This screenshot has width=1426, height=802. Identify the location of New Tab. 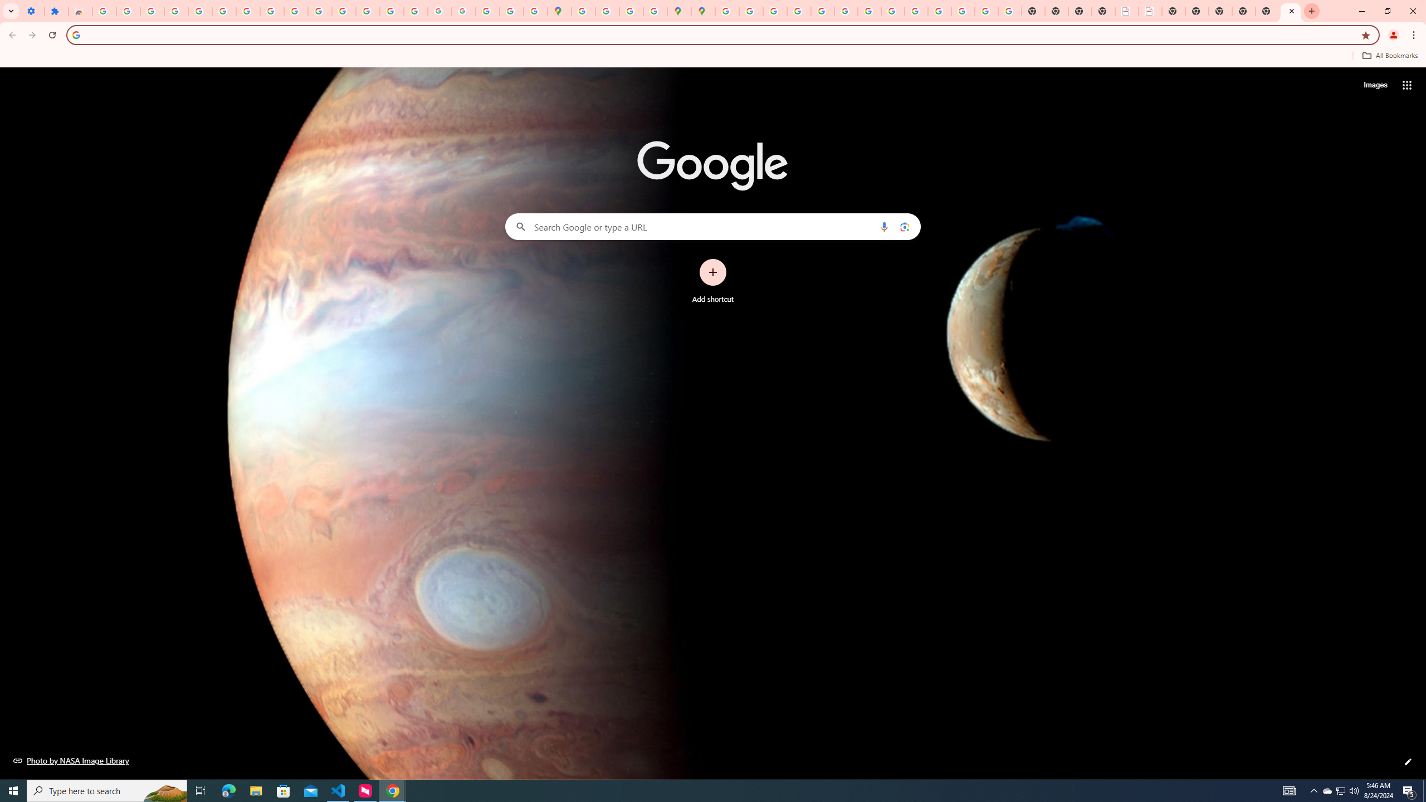
(1290, 11).